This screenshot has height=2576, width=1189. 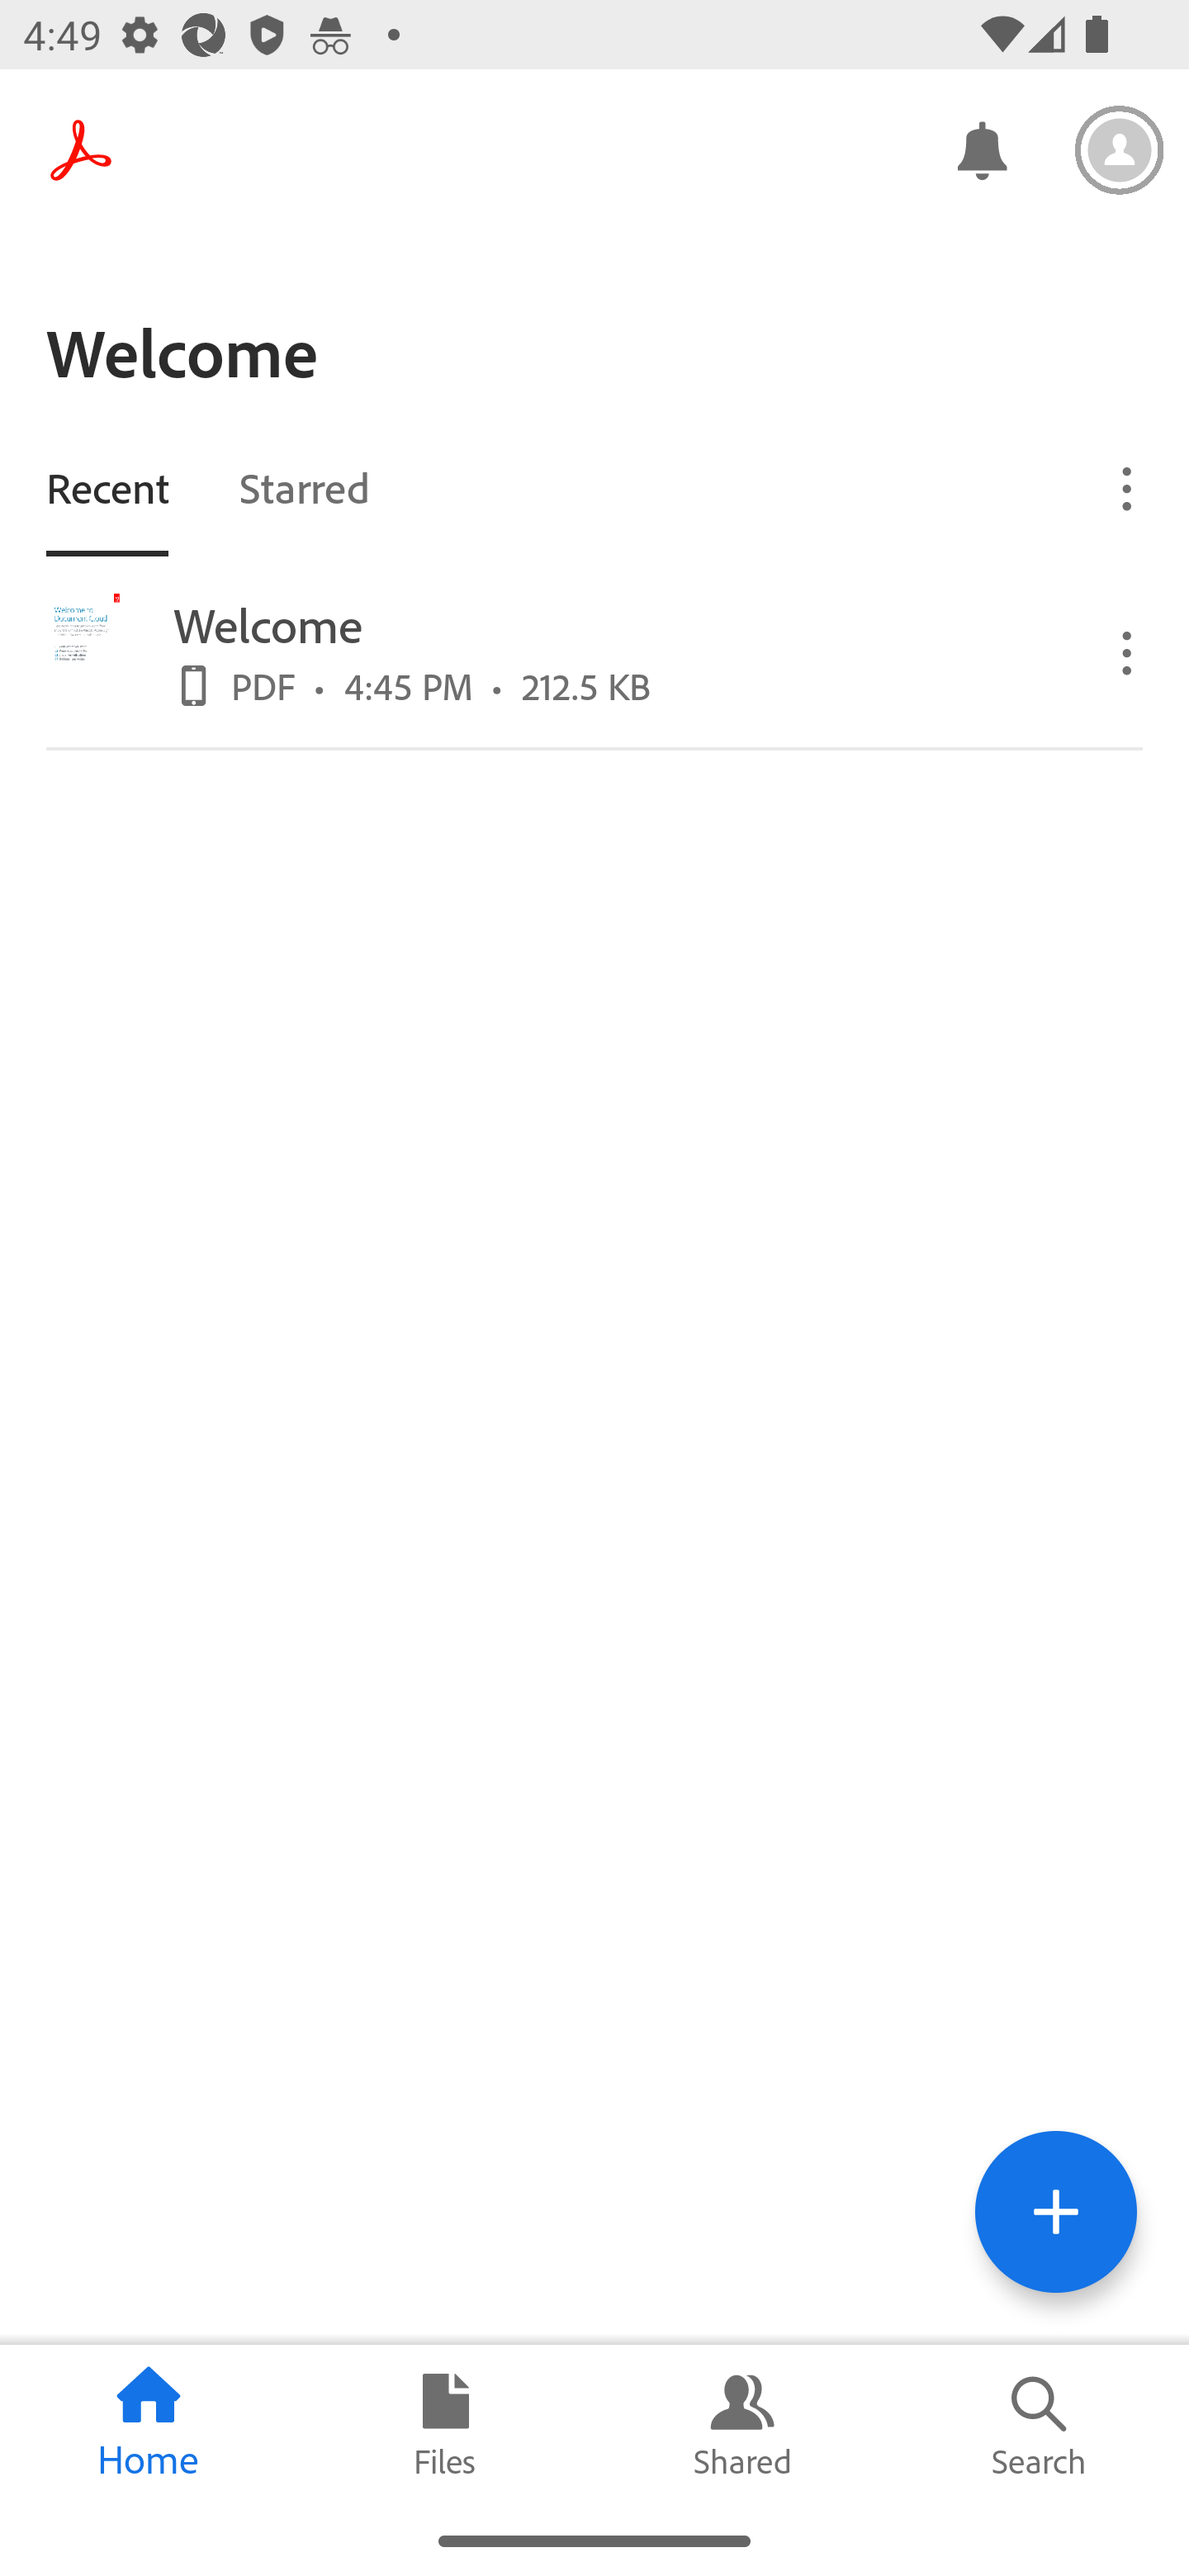 What do you see at coordinates (304, 486) in the screenshot?
I see `Starred` at bounding box center [304, 486].